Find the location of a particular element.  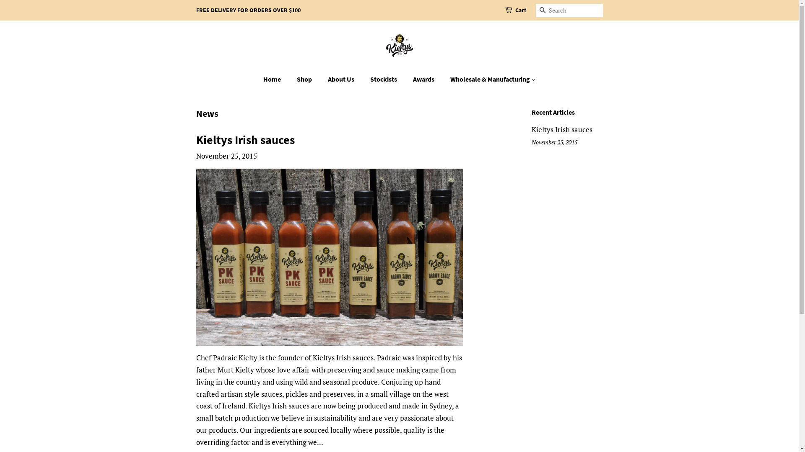

Home is located at coordinates (276, 80).